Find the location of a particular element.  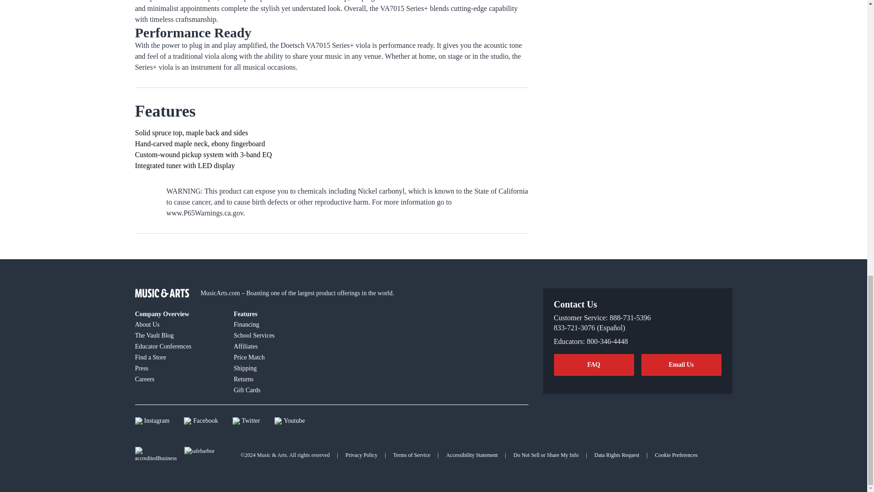

Price Match is located at coordinates (278, 357).